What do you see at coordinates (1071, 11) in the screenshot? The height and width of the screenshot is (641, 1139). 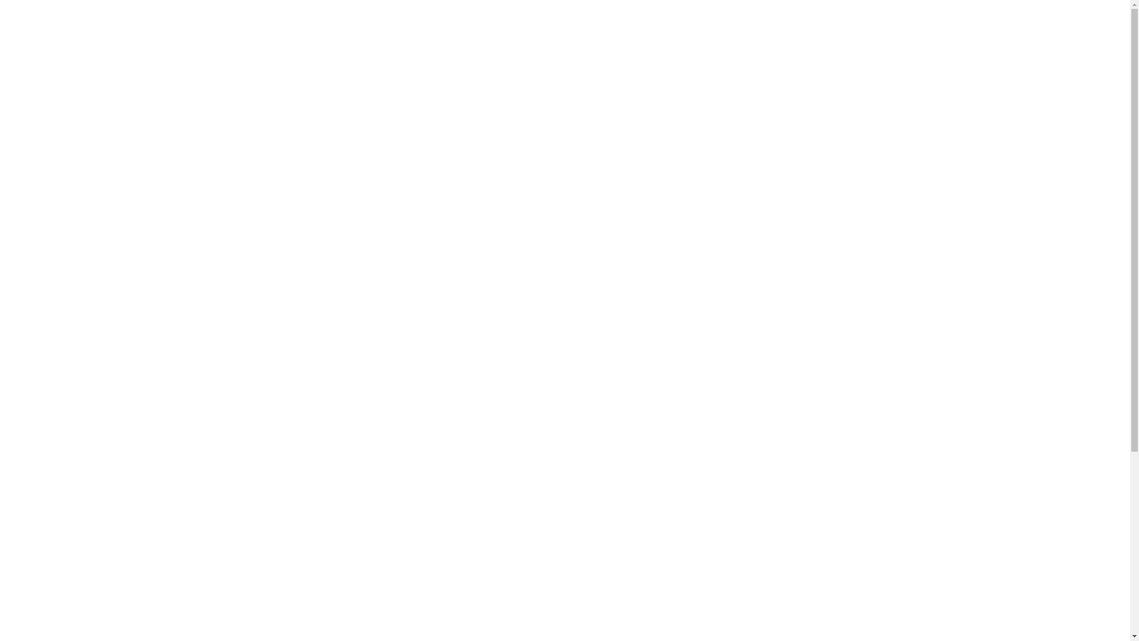 I see `de` at bounding box center [1071, 11].